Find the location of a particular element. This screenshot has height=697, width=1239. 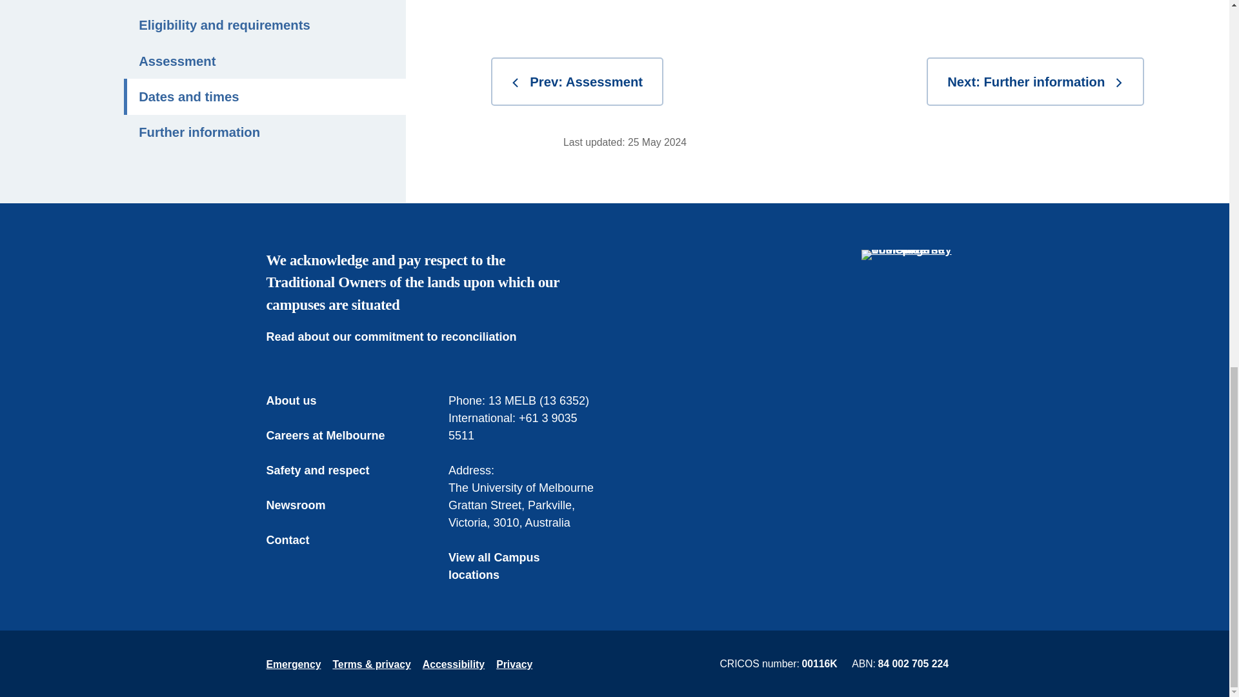

About us is located at coordinates (300, 401).